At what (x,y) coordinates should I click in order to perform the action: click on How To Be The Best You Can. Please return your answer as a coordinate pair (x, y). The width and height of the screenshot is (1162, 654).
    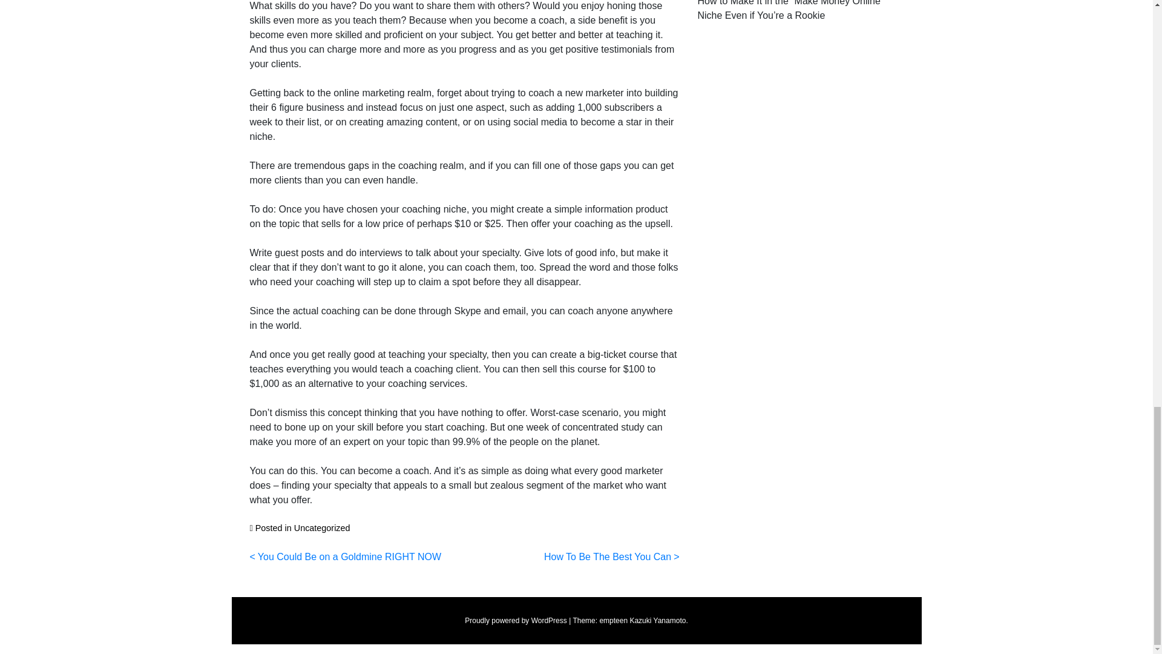
    Looking at the image, I should click on (611, 557).